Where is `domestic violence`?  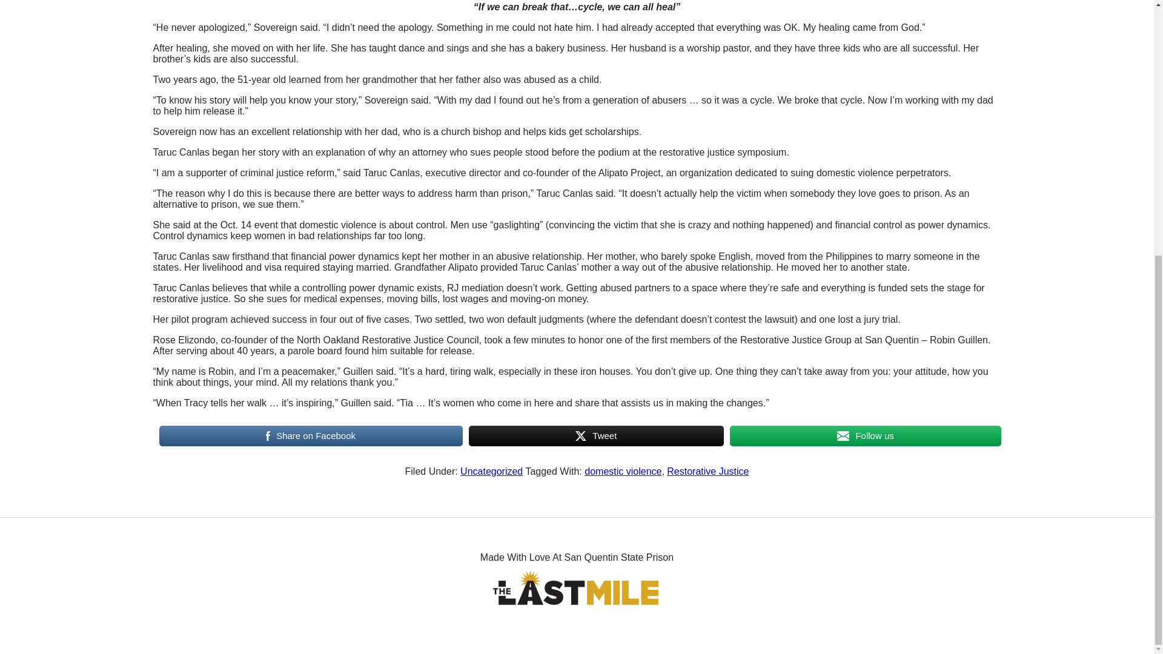 domestic violence is located at coordinates (623, 471).